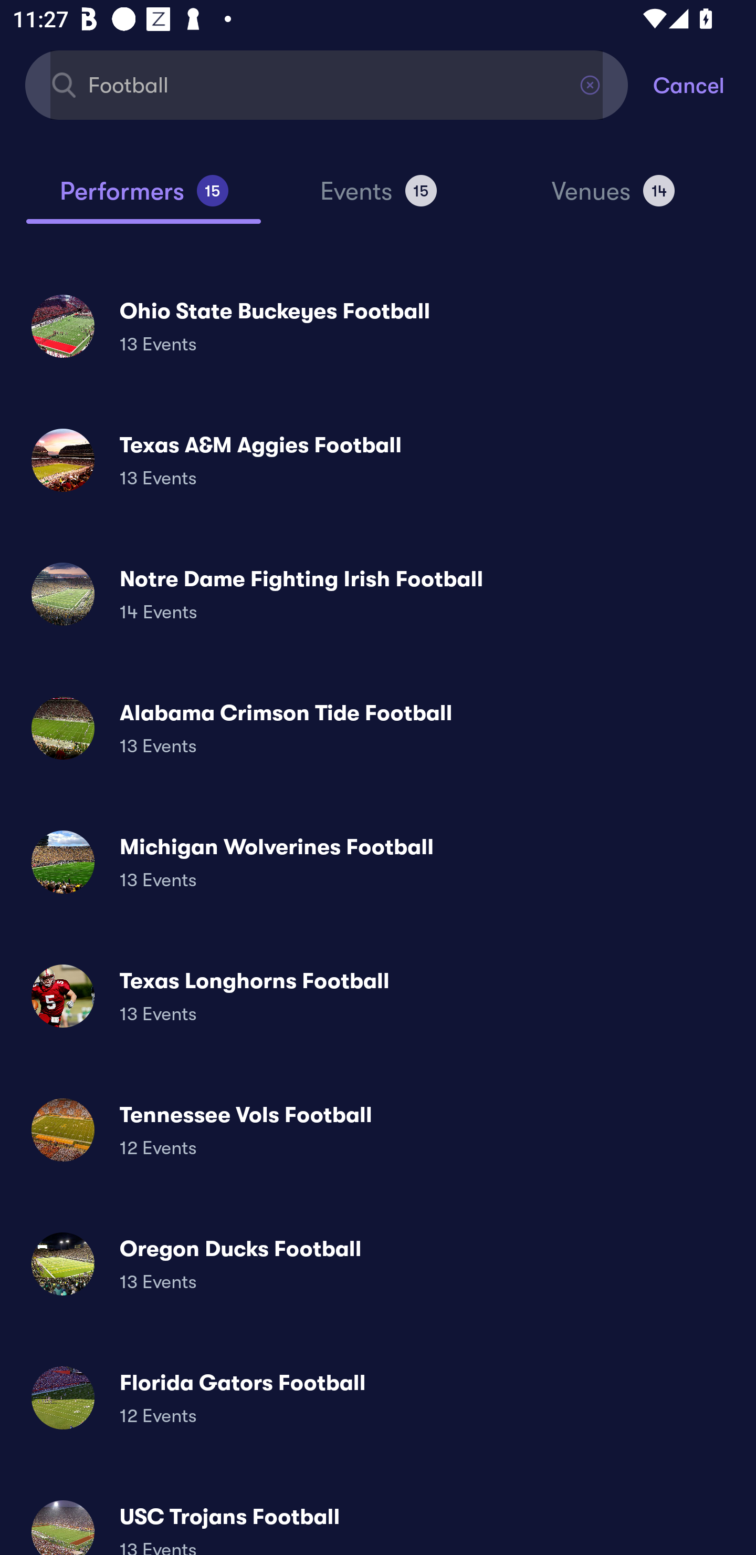 The width and height of the screenshot is (756, 1555). Describe the element at coordinates (378, 1129) in the screenshot. I see `Tennessee Vols Football 12 Events` at that location.